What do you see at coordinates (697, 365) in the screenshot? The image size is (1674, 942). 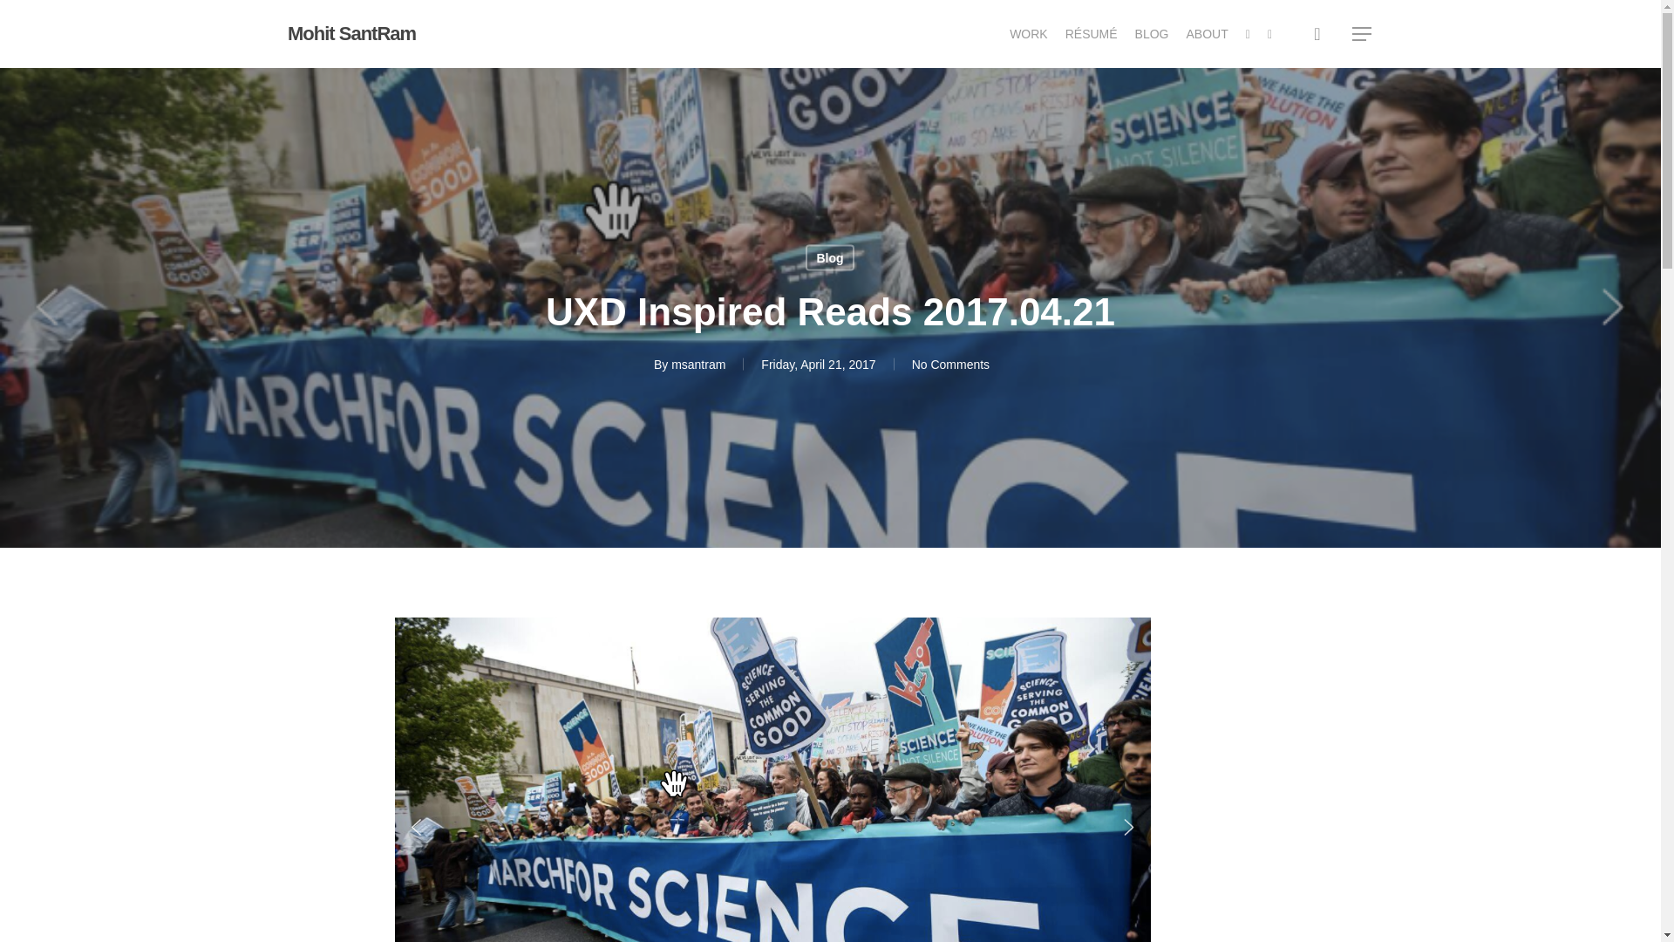 I see `msantram` at bounding box center [697, 365].